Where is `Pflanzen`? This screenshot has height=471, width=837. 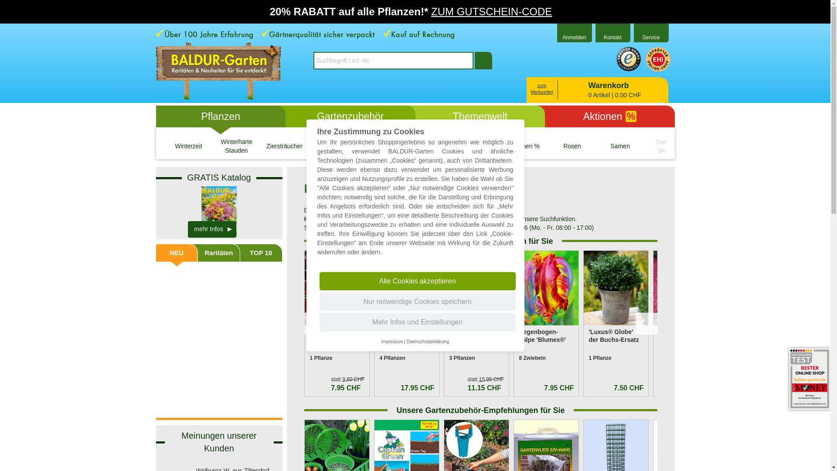
Pflanzen is located at coordinates (221, 116).